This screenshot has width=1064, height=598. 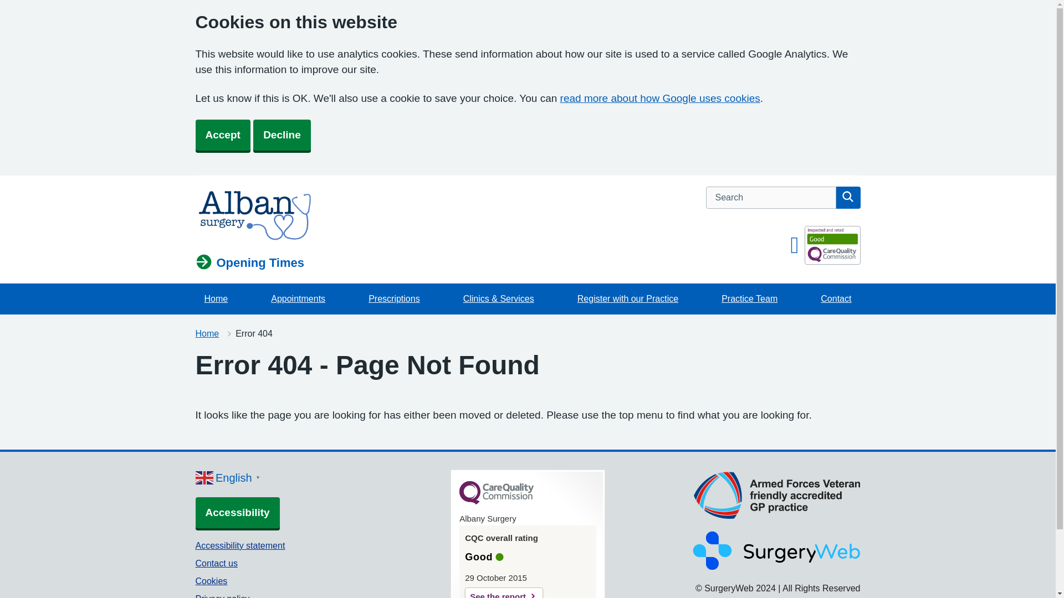 What do you see at coordinates (249, 263) in the screenshot?
I see `Opening Times` at bounding box center [249, 263].